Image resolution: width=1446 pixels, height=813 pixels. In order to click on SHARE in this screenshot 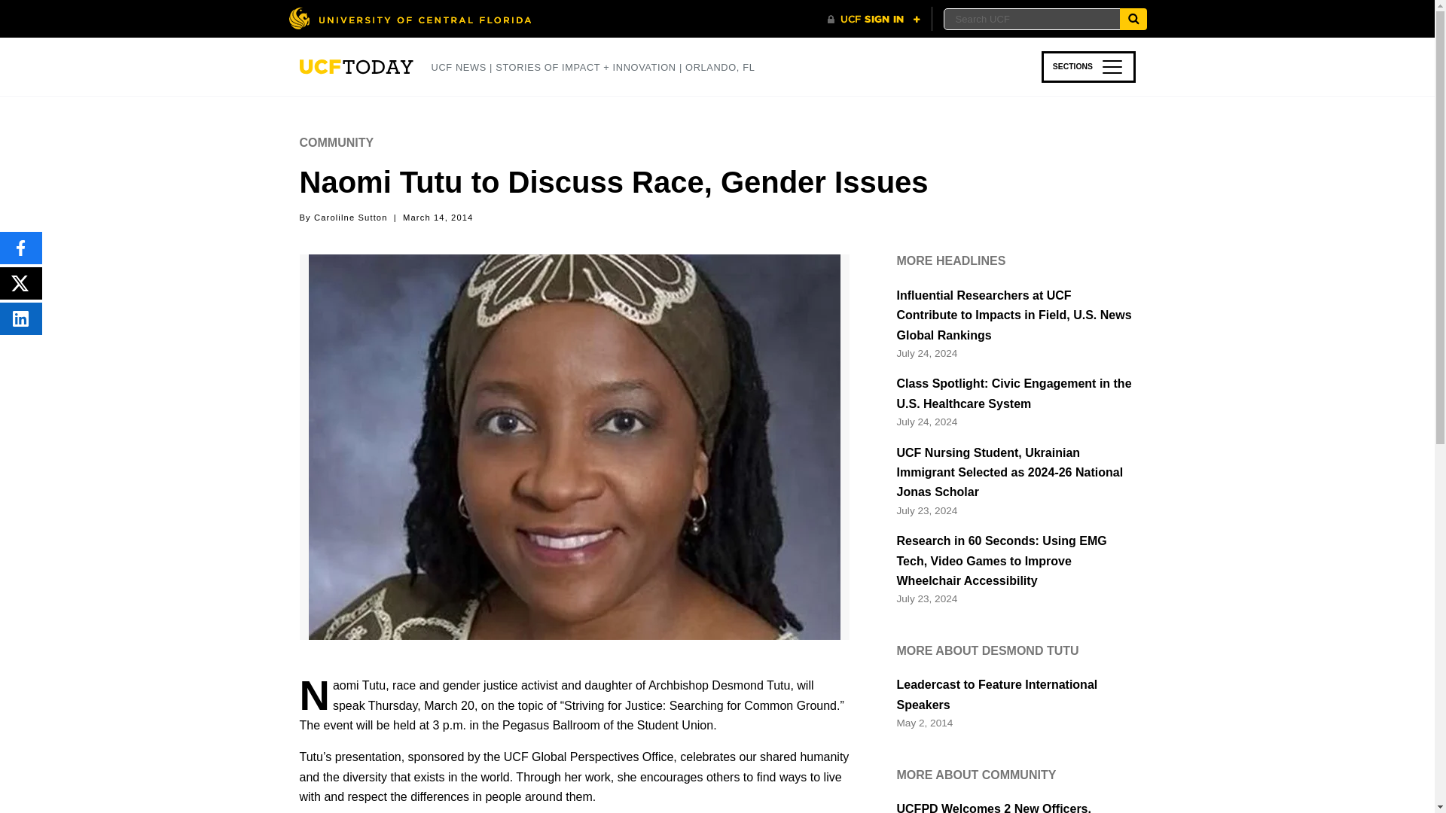, I will do `click(21, 318)`.